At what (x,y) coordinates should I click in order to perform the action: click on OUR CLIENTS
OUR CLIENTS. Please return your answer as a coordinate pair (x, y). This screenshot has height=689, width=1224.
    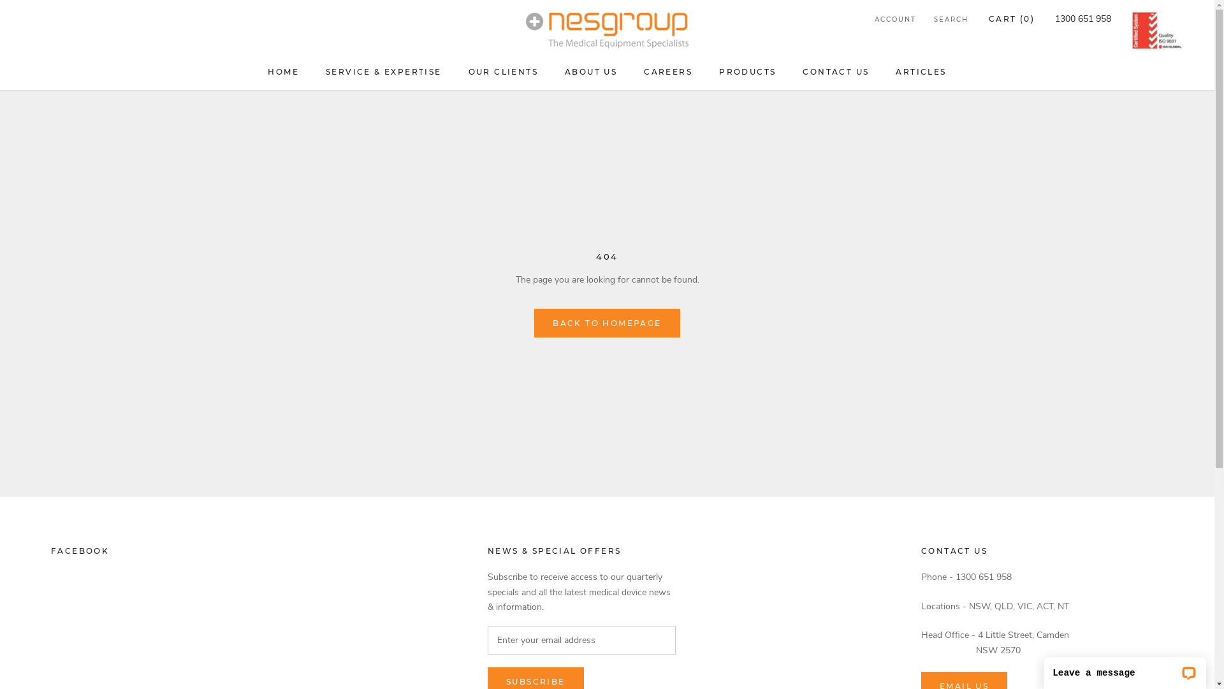
    Looking at the image, I should click on (504, 71).